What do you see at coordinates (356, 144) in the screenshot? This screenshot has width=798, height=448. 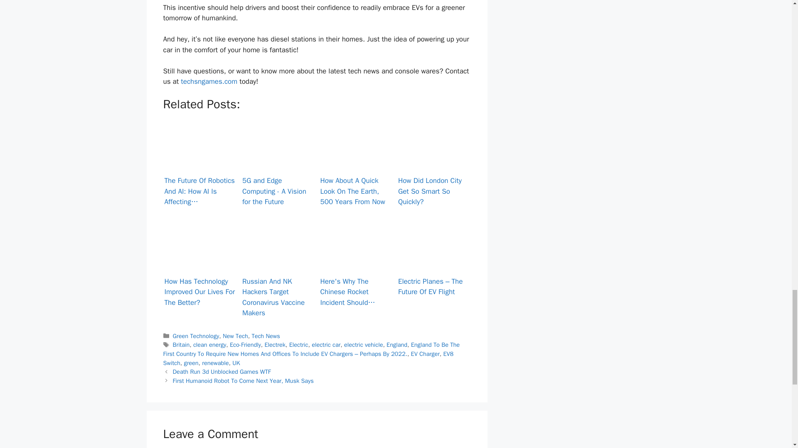 I see `How About A Quick Look On The Earth, 500 Years From Now` at bounding box center [356, 144].